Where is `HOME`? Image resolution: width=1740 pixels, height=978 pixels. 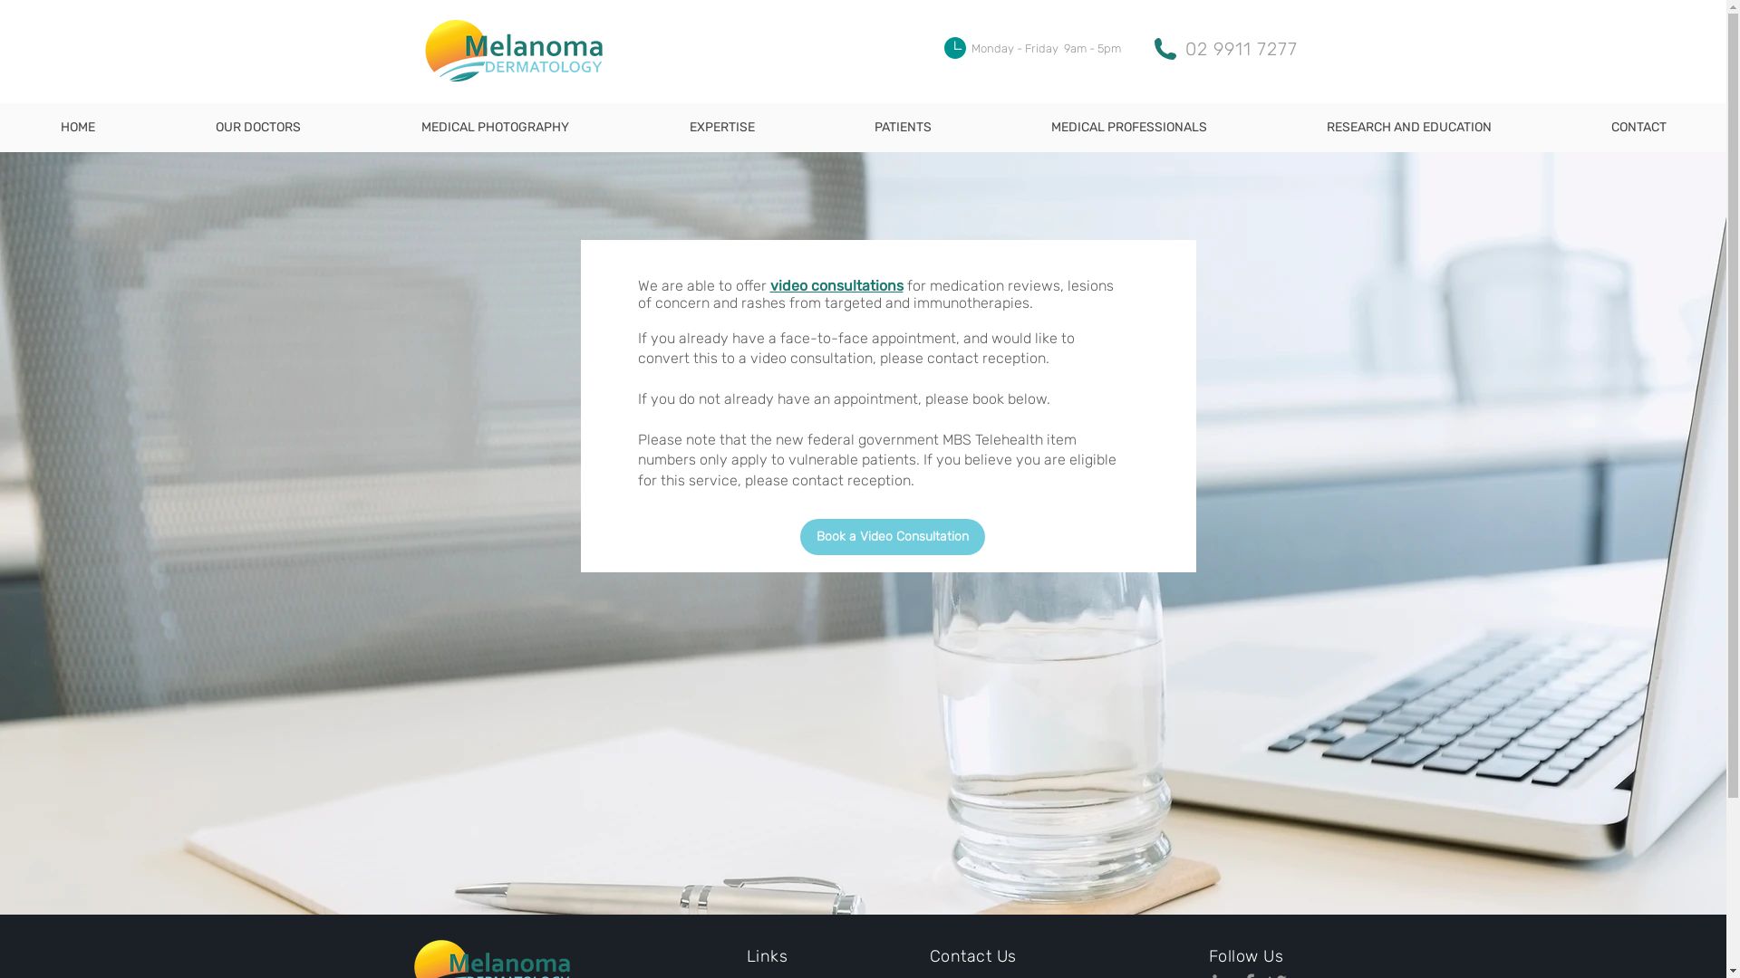
HOME is located at coordinates (78, 127).